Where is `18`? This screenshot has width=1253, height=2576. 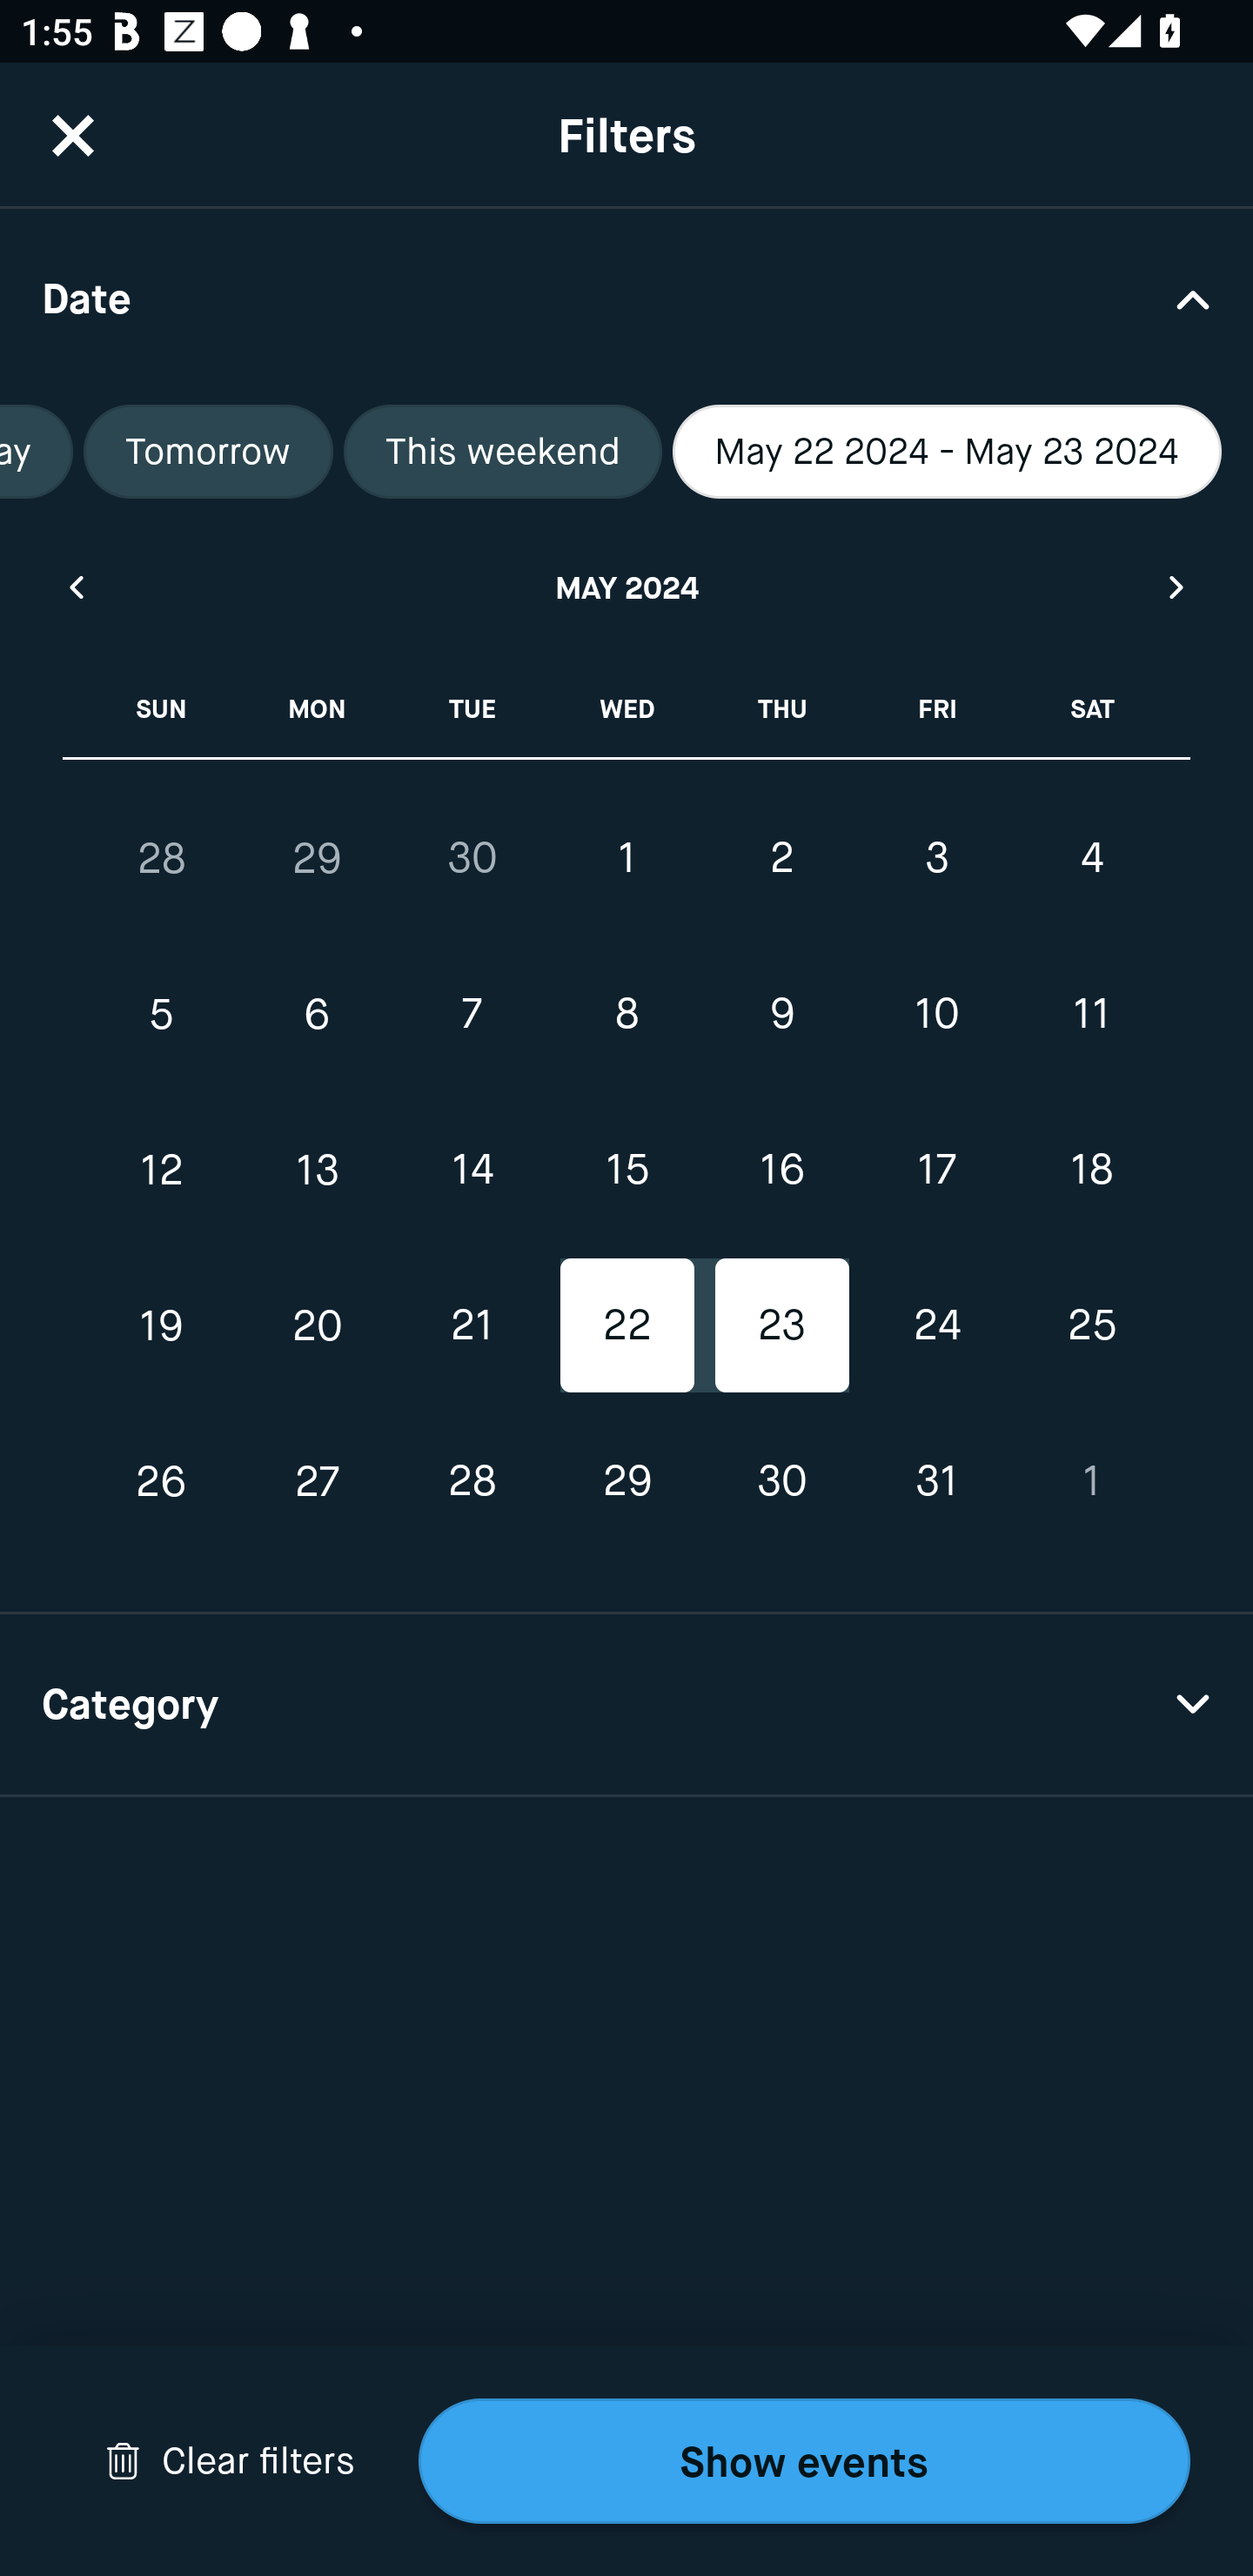
18 is located at coordinates (1091, 1170).